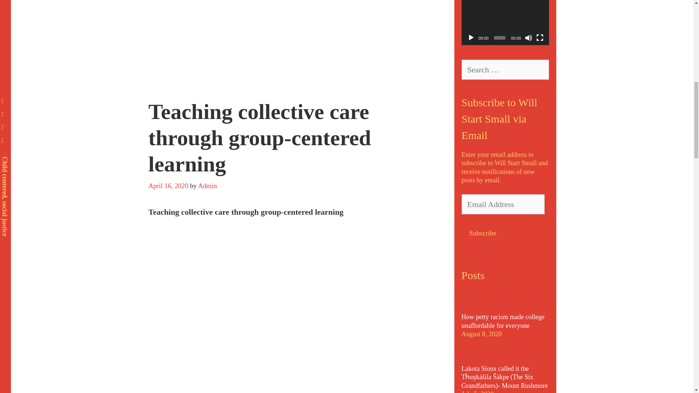 This screenshot has height=393, width=699. Describe the element at coordinates (168, 186) in the screenshot. I see `8:22 am` at that location.